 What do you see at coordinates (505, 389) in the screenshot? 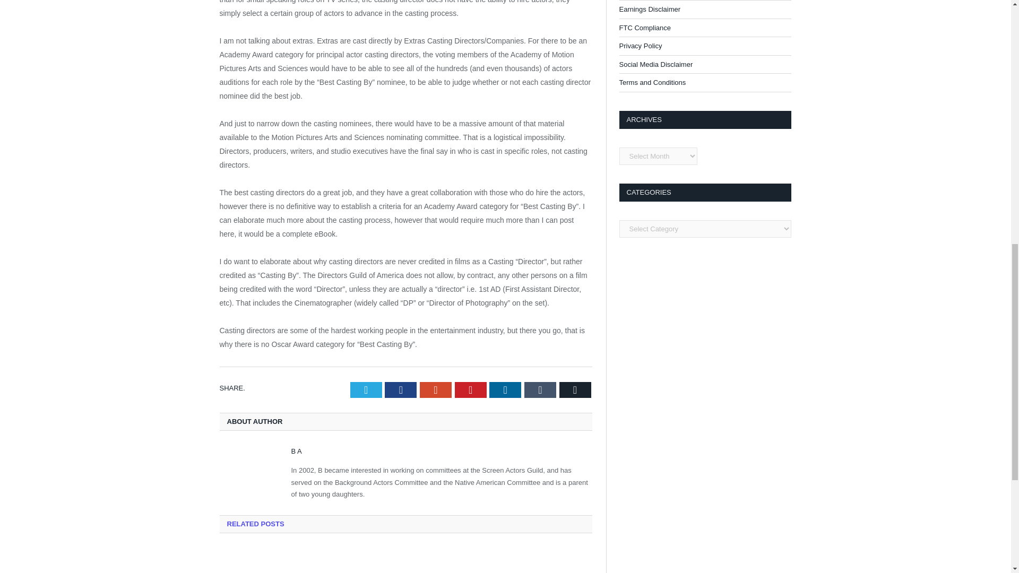
I see `LinkedIn` at bounding box center [505, 389].